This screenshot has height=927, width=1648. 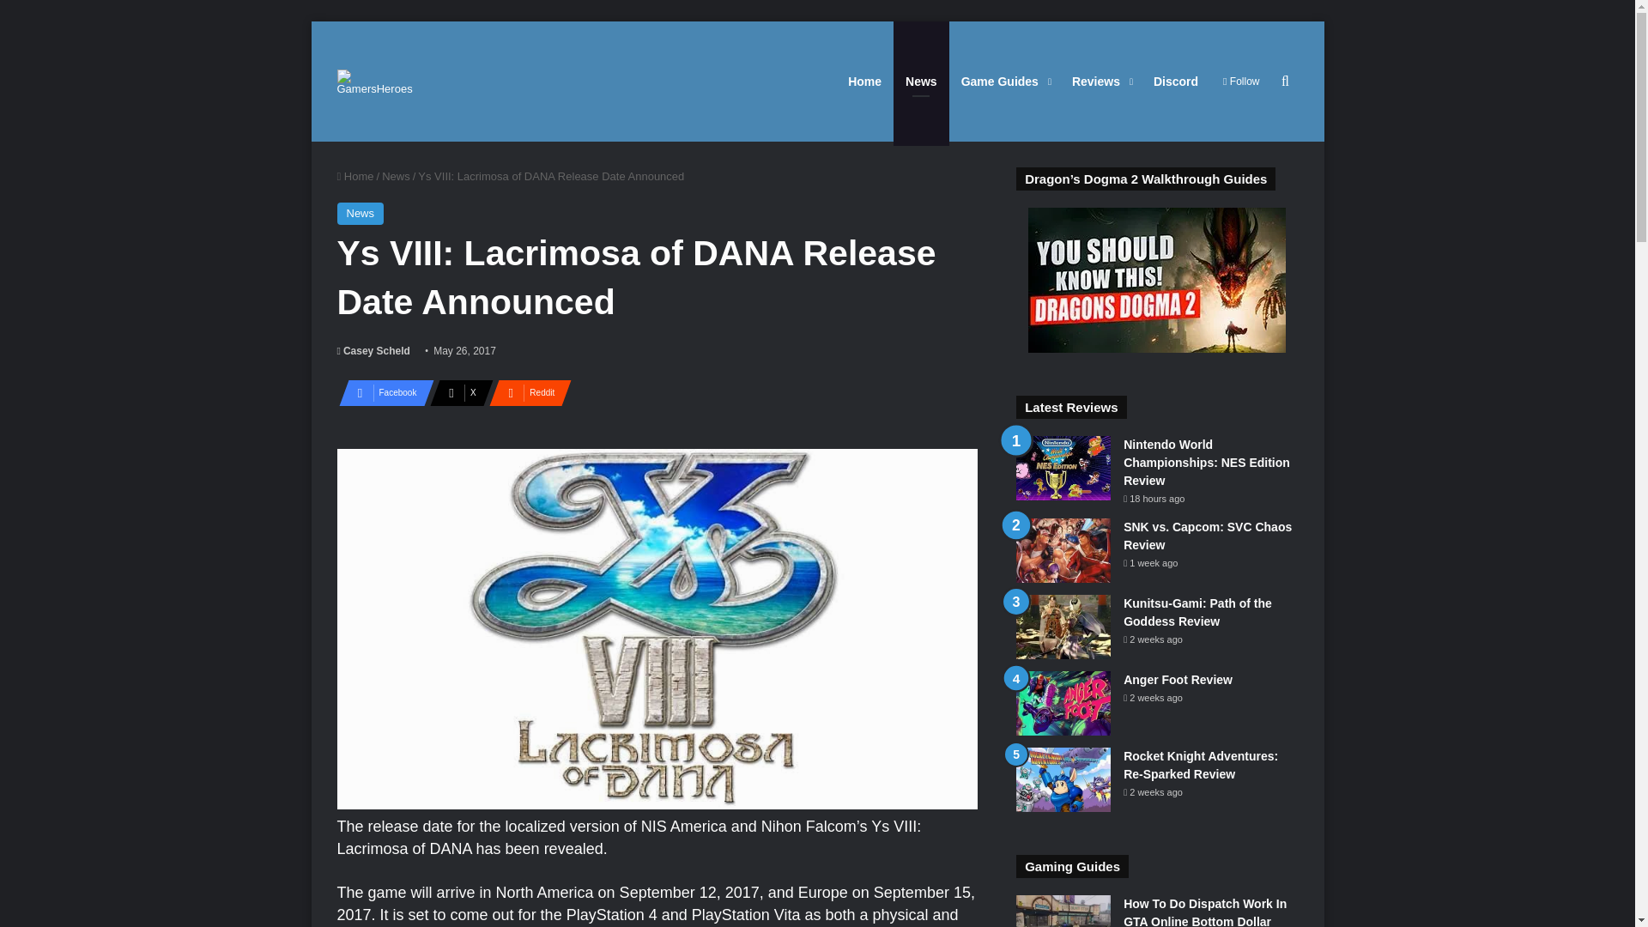 I want to click on Facebook, so click(x=380, y=393).